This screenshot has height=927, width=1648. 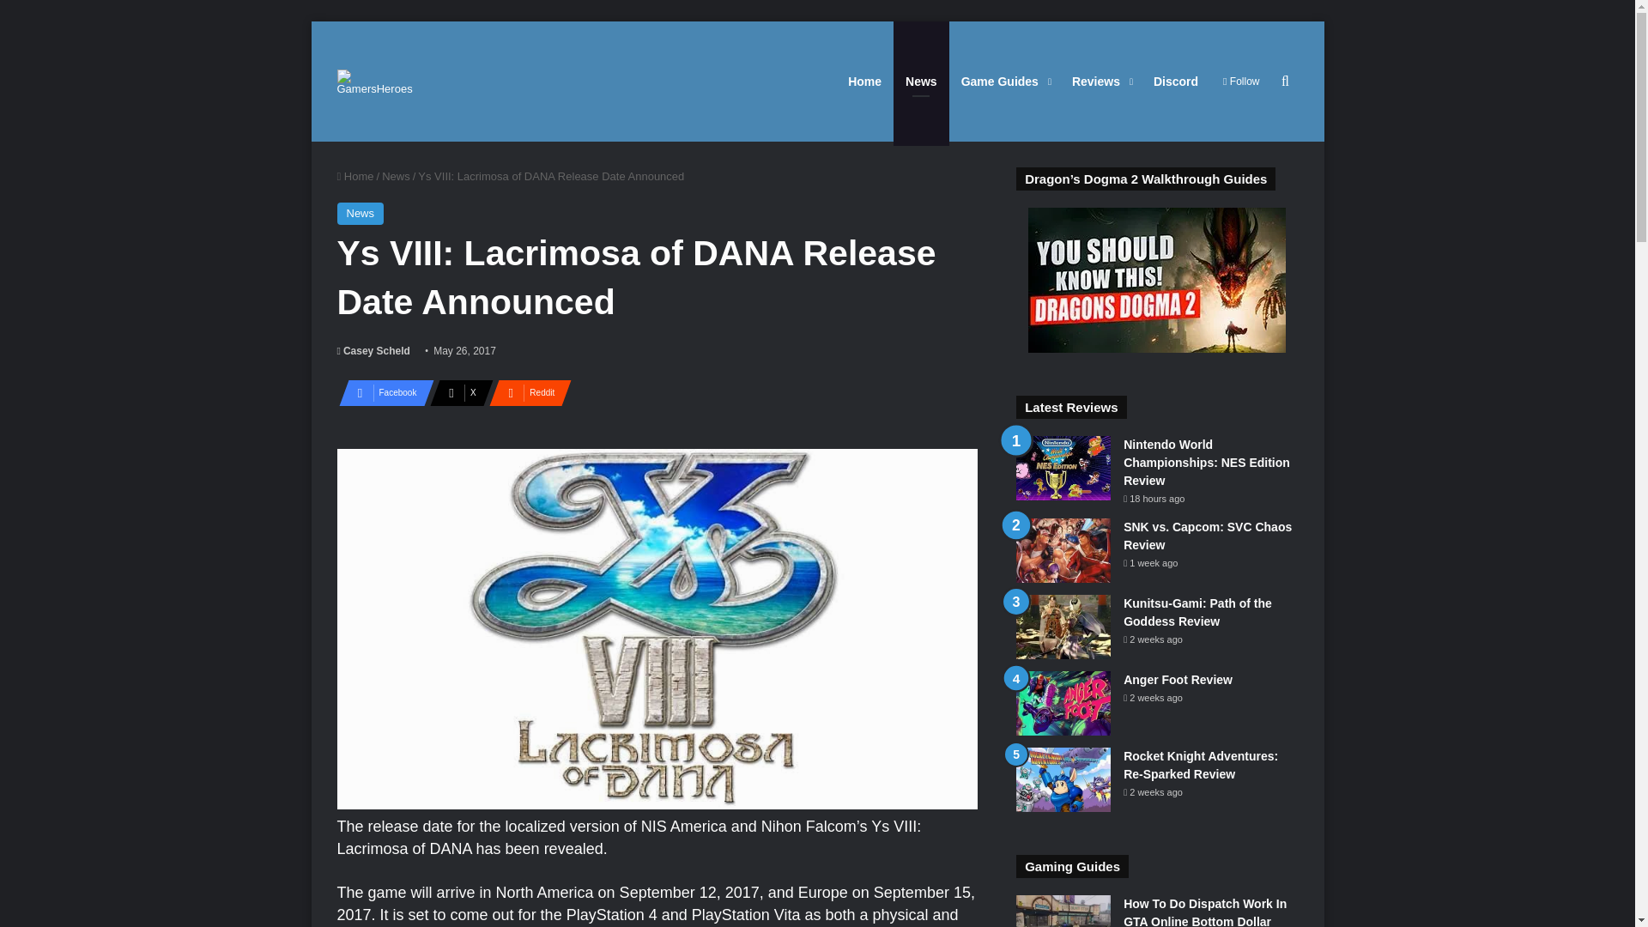 I want to click on Facebook, so click(x=380, y=393).